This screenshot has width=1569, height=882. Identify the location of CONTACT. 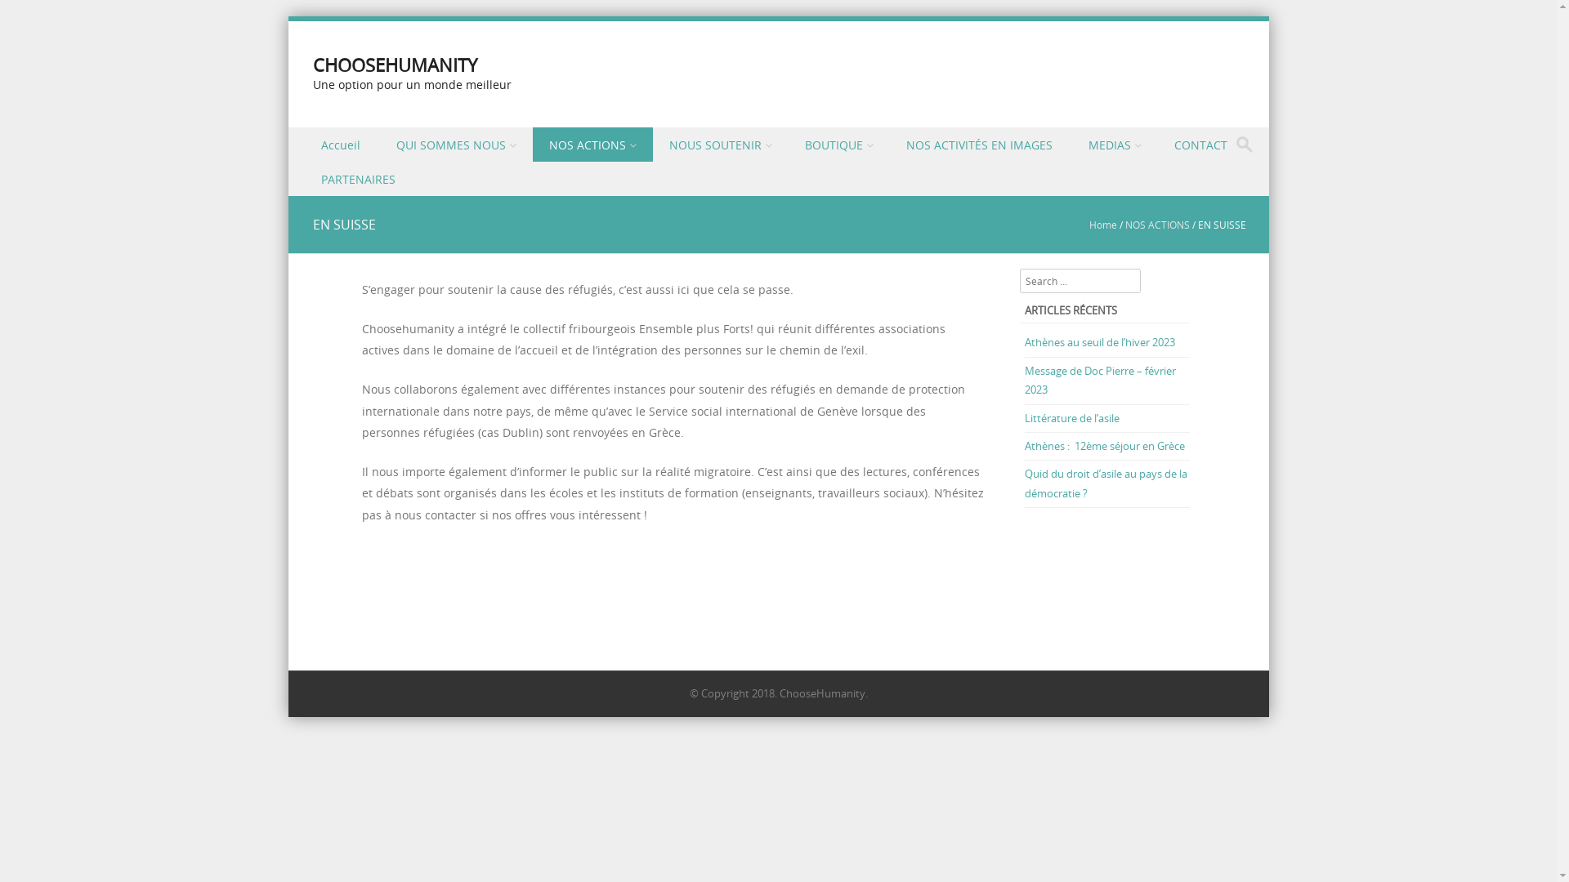
(1201, 144).